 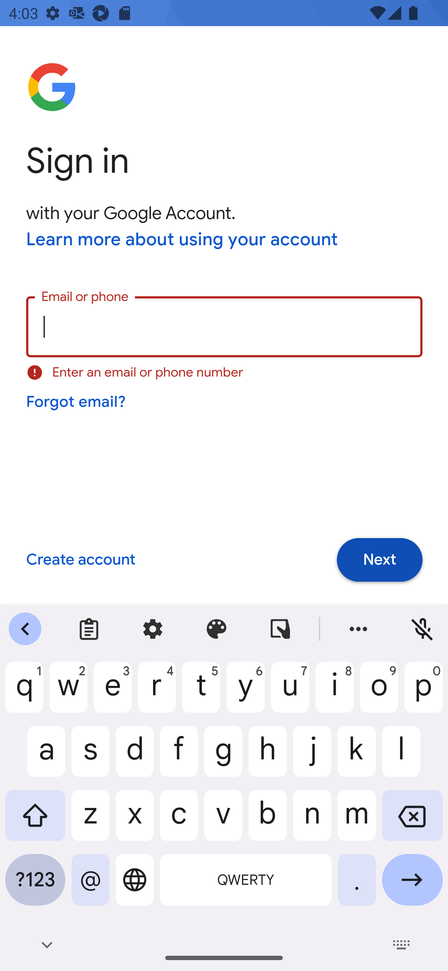 I want to click on Learn more about using your account, so click(x=182, y=240).